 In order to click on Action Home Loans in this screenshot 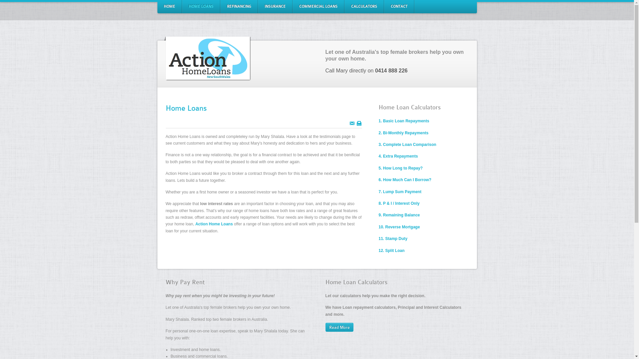, I will do `click(214, 224)`.